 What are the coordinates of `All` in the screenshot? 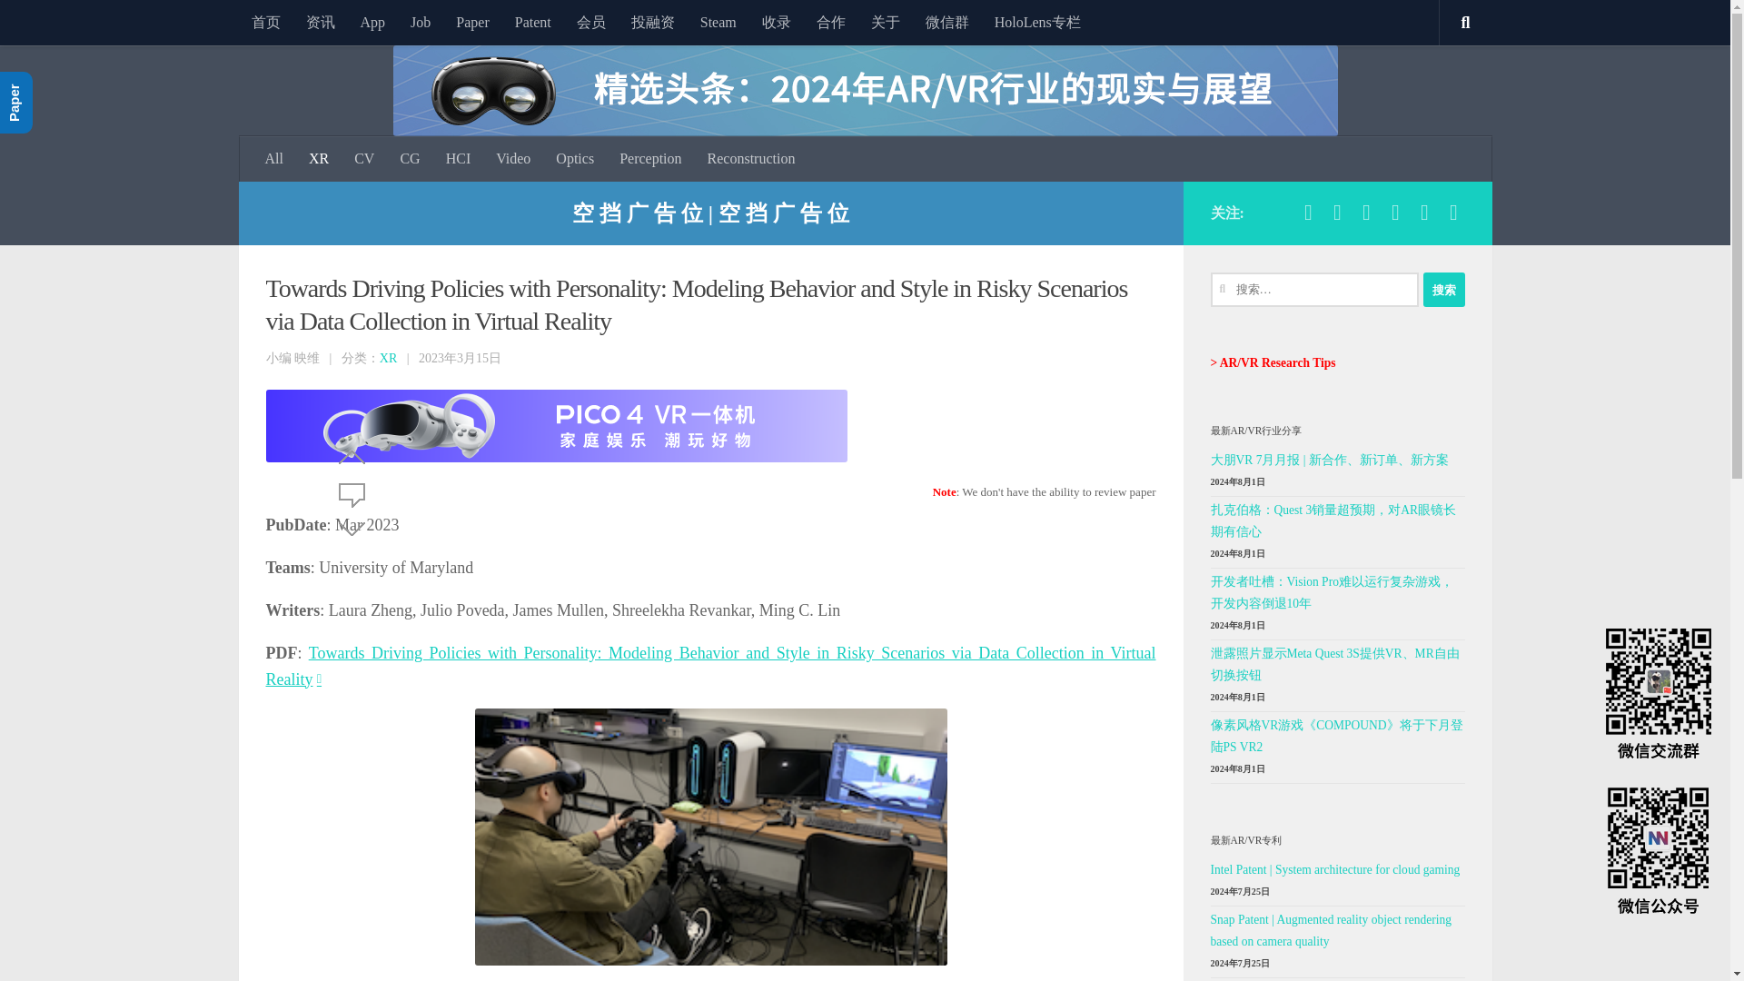 It's located at (274, 158).